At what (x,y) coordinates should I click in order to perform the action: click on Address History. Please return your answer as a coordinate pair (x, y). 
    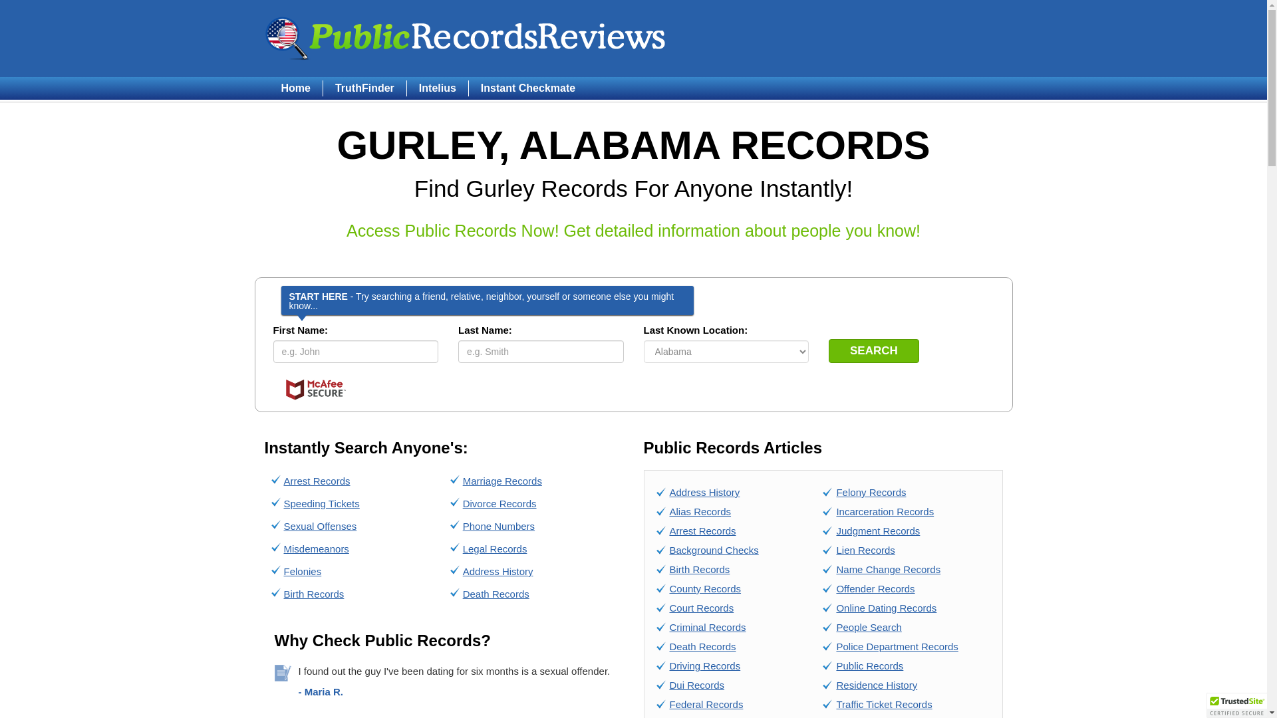
    Looking at the image, I should click on (497, 572).